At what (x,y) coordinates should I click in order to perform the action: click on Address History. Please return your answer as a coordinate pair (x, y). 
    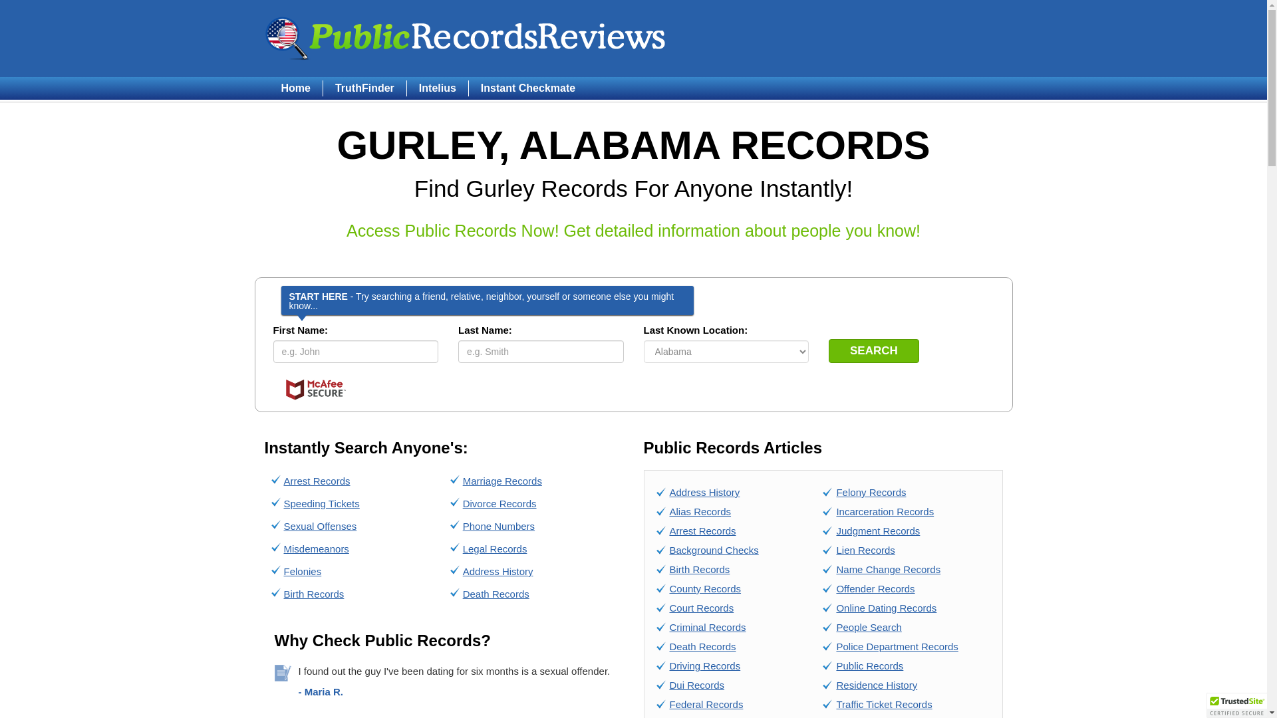
    Looking at the image, I should click on (497, 572).